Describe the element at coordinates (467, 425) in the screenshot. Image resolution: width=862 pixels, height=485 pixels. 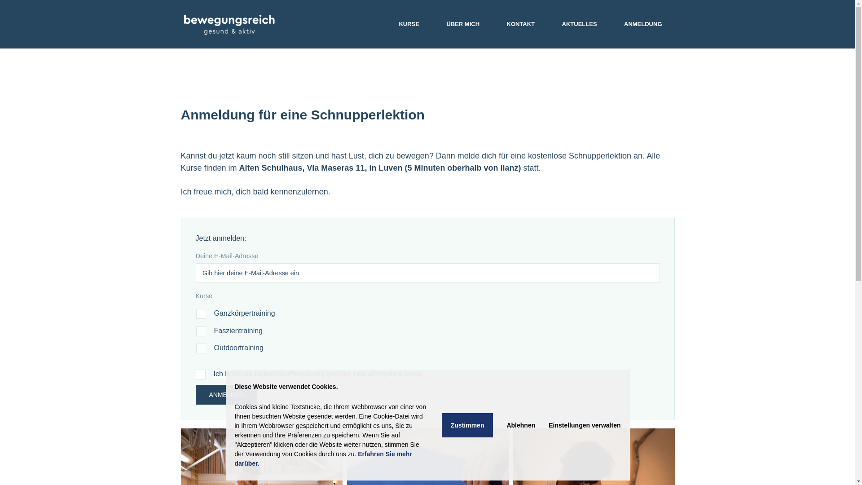
I see `Zustimmen` at that location.